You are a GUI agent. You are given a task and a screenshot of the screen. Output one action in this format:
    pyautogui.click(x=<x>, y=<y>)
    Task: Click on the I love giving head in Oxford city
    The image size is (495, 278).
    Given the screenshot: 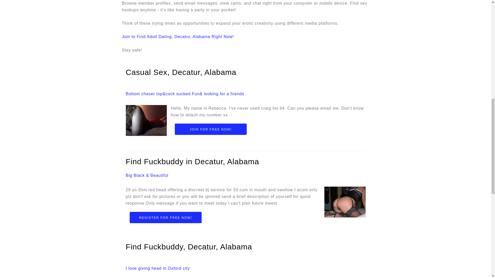 What is the action you would take?
    pyautogui.click(x=158, y=268)
    